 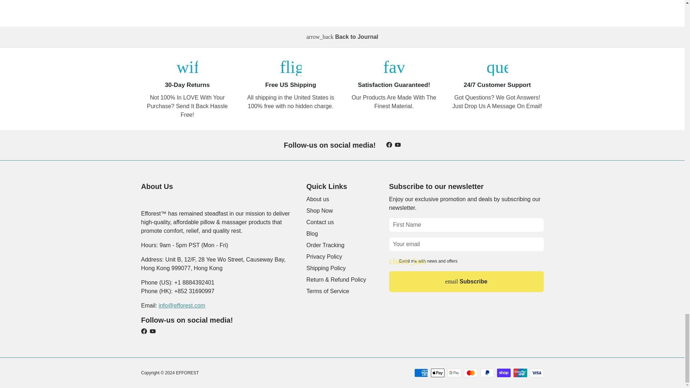 I want to click on Google Pay, so click(x=454, y=373).